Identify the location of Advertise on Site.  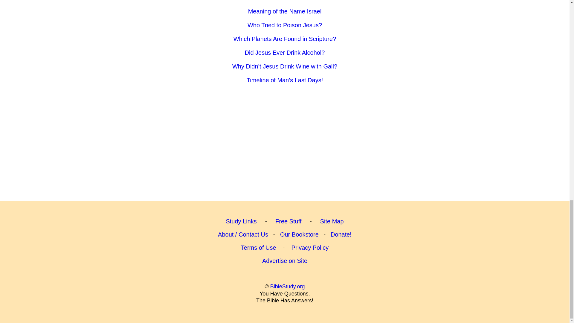
(285, 261).